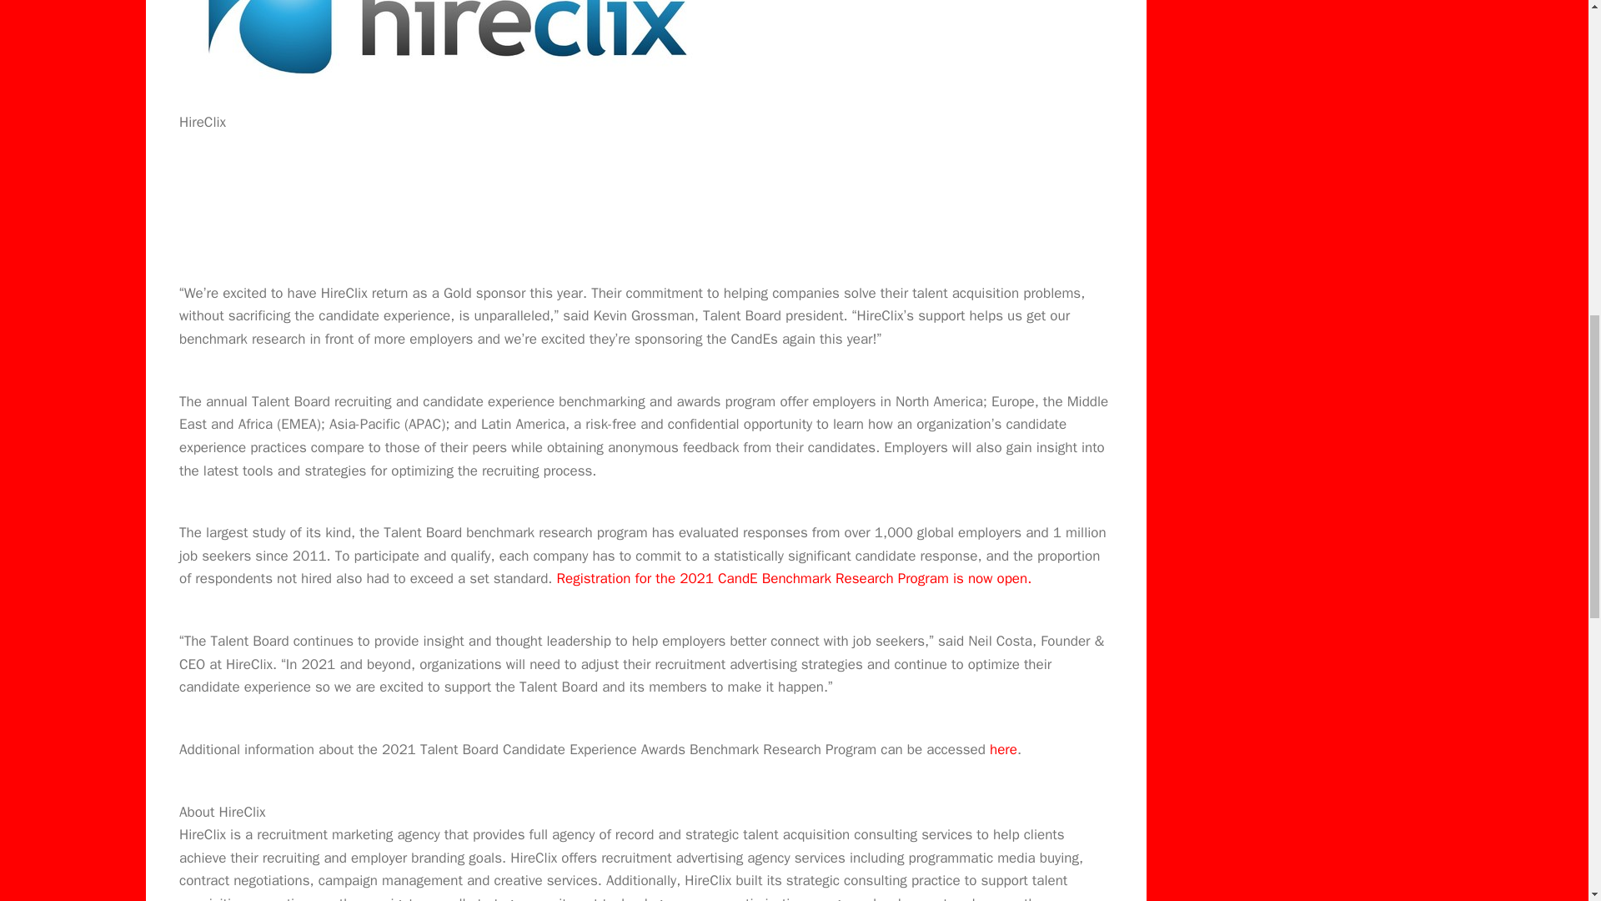 Image resolution: width=1601 pixels, height=901 pixels. What do you see at coordinates (1002, 749) in the screenshot?
I see `here` at bounding box center [1002, 749].